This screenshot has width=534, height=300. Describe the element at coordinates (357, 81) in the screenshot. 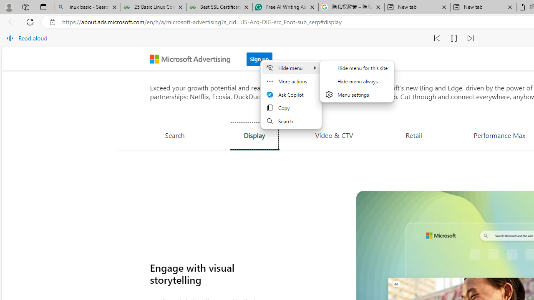

I see `Hide menu always` at that location.